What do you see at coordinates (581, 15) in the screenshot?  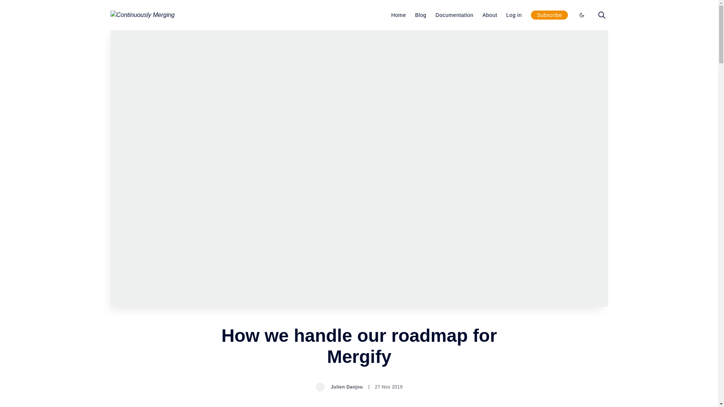 I see `Enable dark mode` at bounding box center [581, 15].